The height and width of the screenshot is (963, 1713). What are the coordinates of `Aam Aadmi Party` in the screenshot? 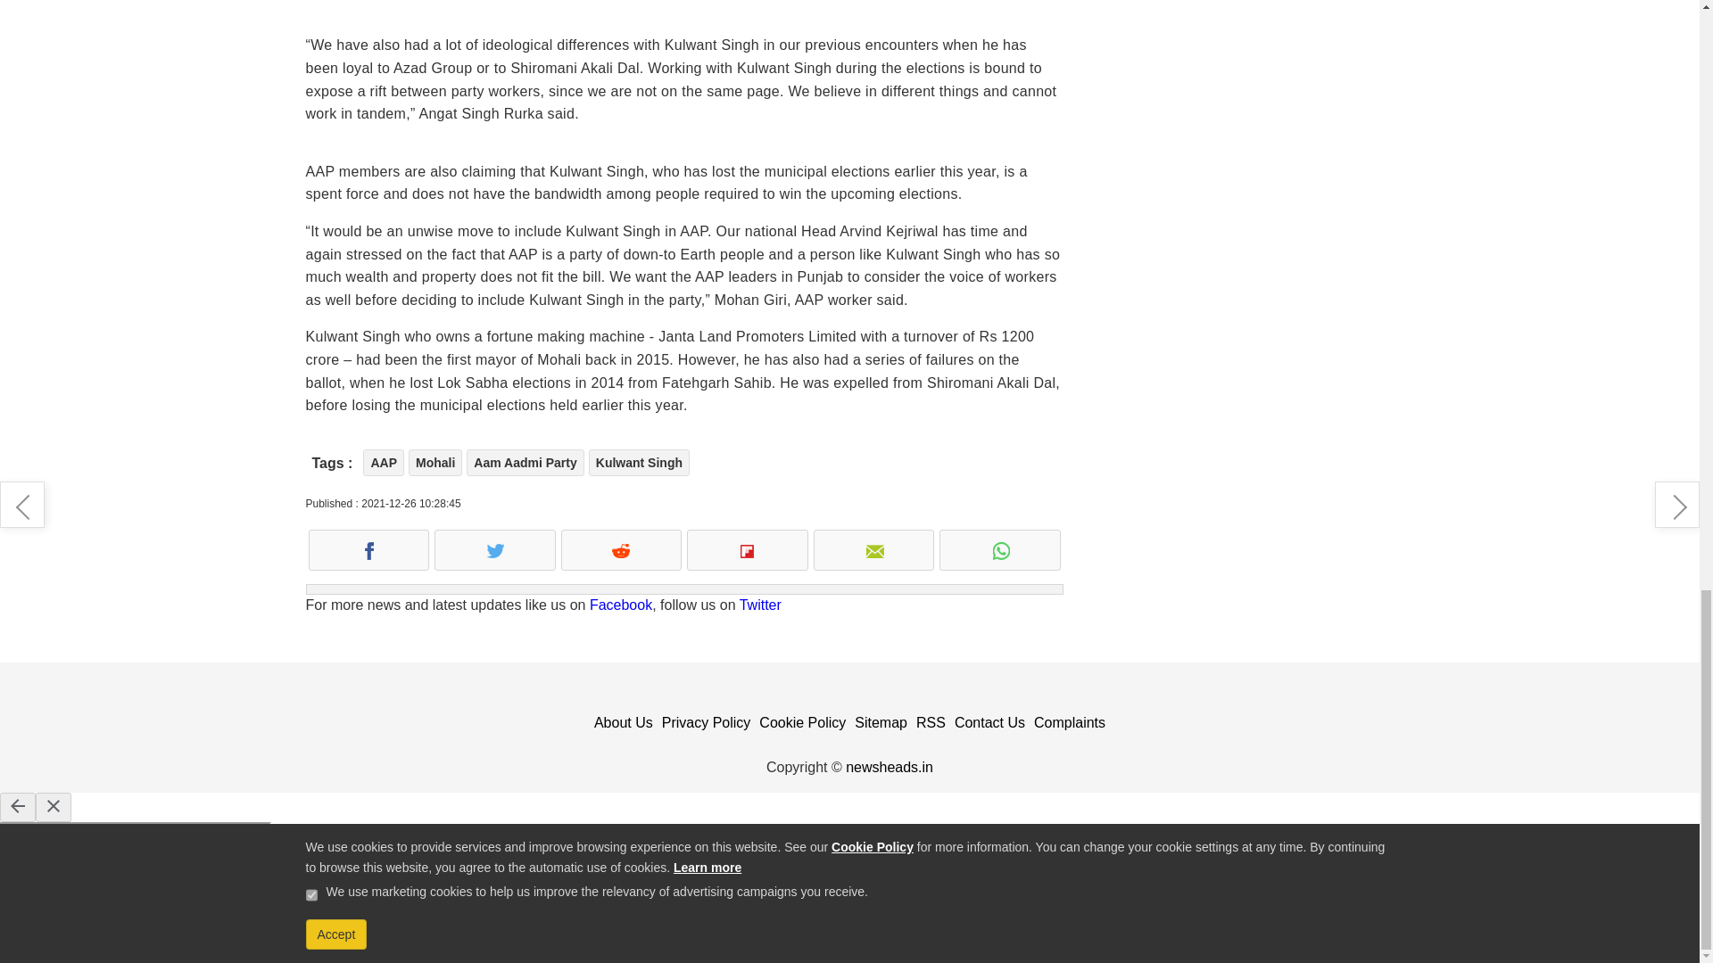 It's located at (525, 462).